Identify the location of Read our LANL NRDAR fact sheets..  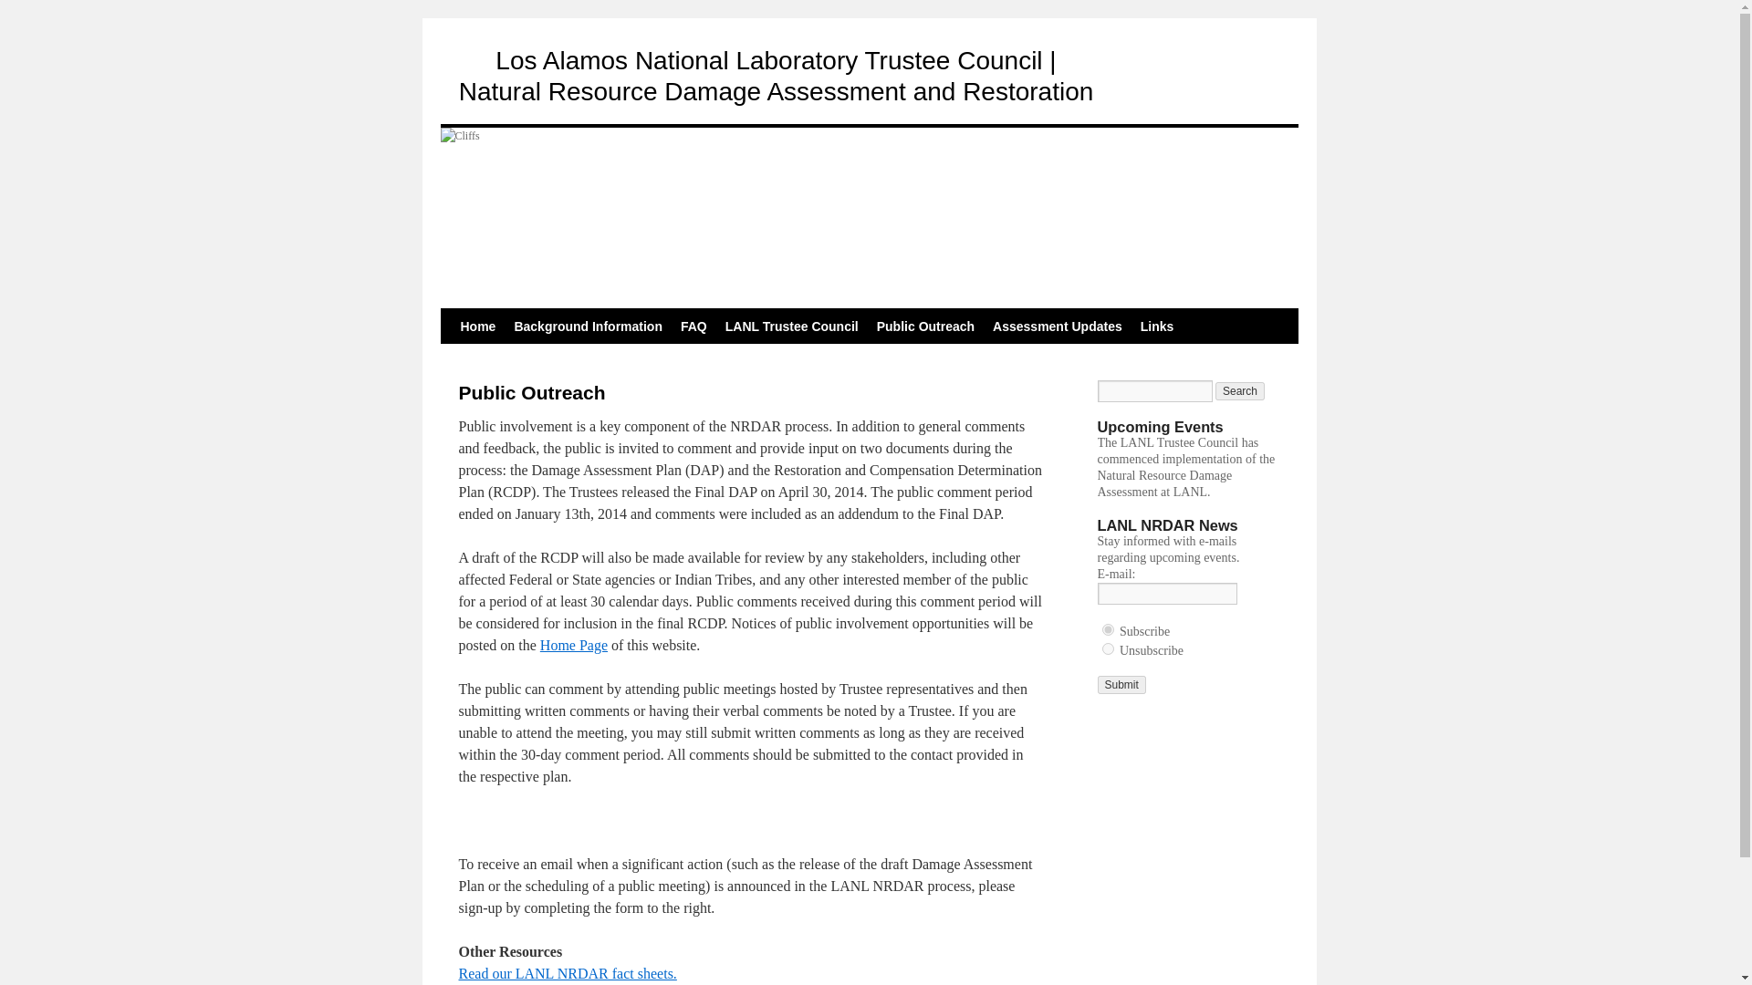
(567, 976).